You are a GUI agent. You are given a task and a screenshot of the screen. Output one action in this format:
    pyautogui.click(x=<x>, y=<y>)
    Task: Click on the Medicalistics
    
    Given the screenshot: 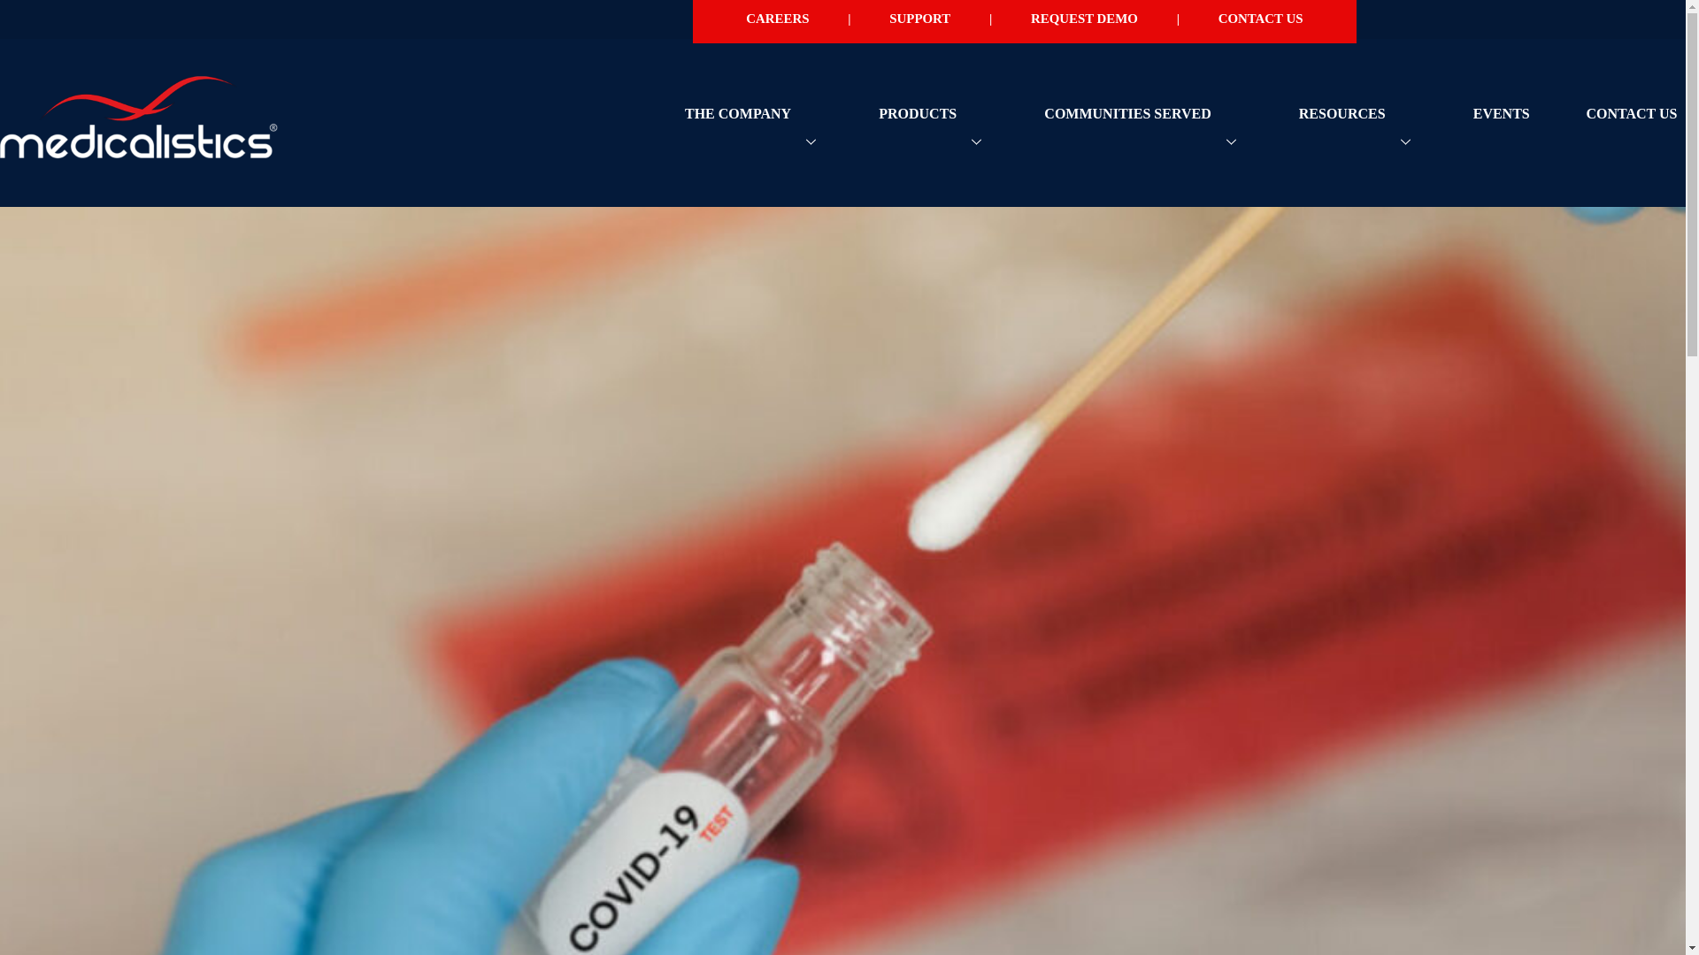 What is the action you would take?
    pyautogui.click(x=139, y=159)
    